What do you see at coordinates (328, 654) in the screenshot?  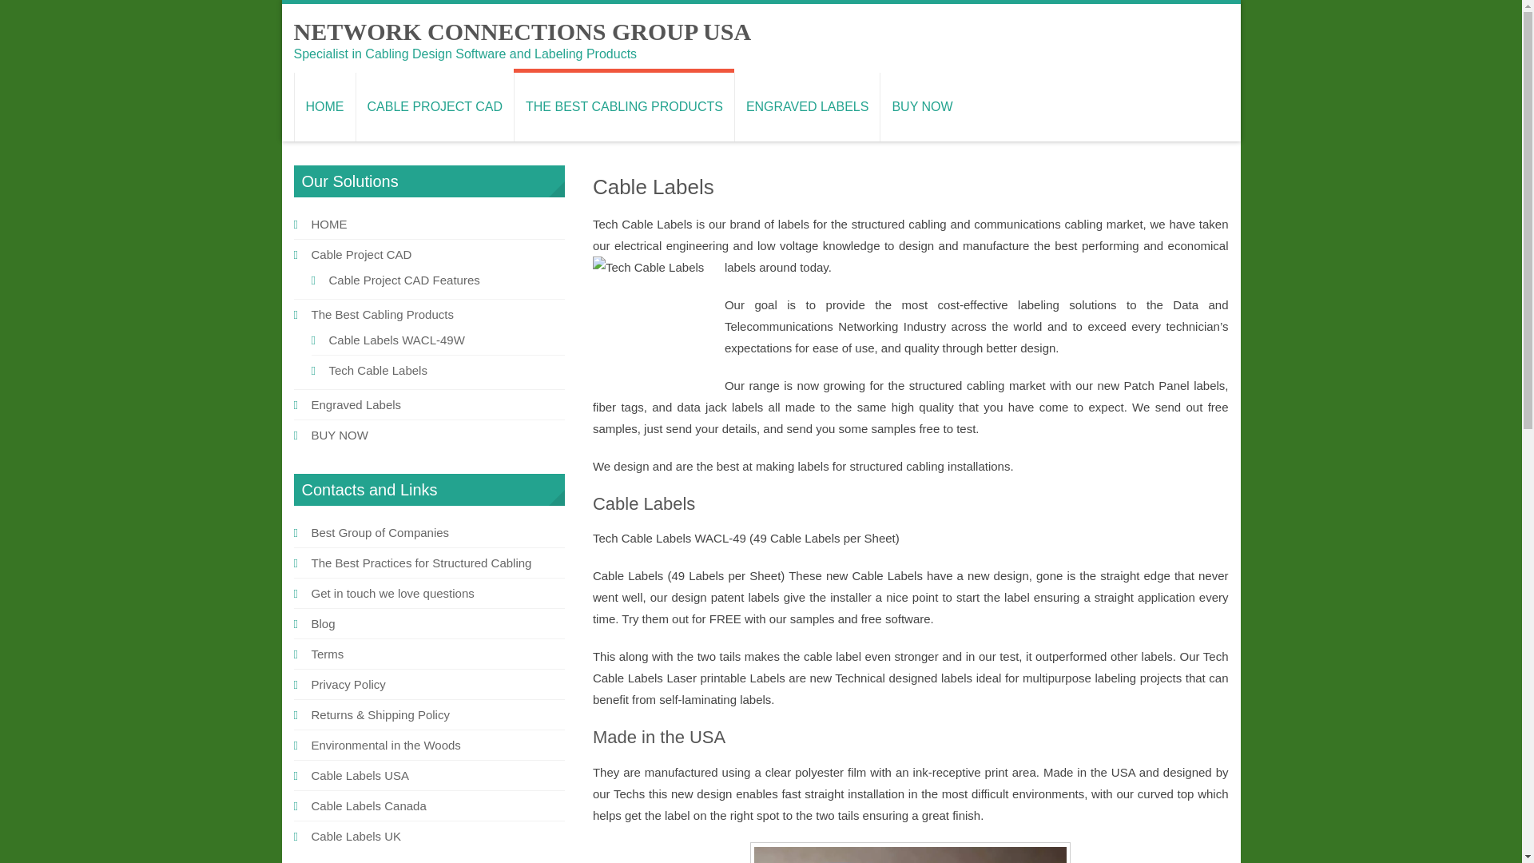 I see `Terms` at bounding box center [328, 654].